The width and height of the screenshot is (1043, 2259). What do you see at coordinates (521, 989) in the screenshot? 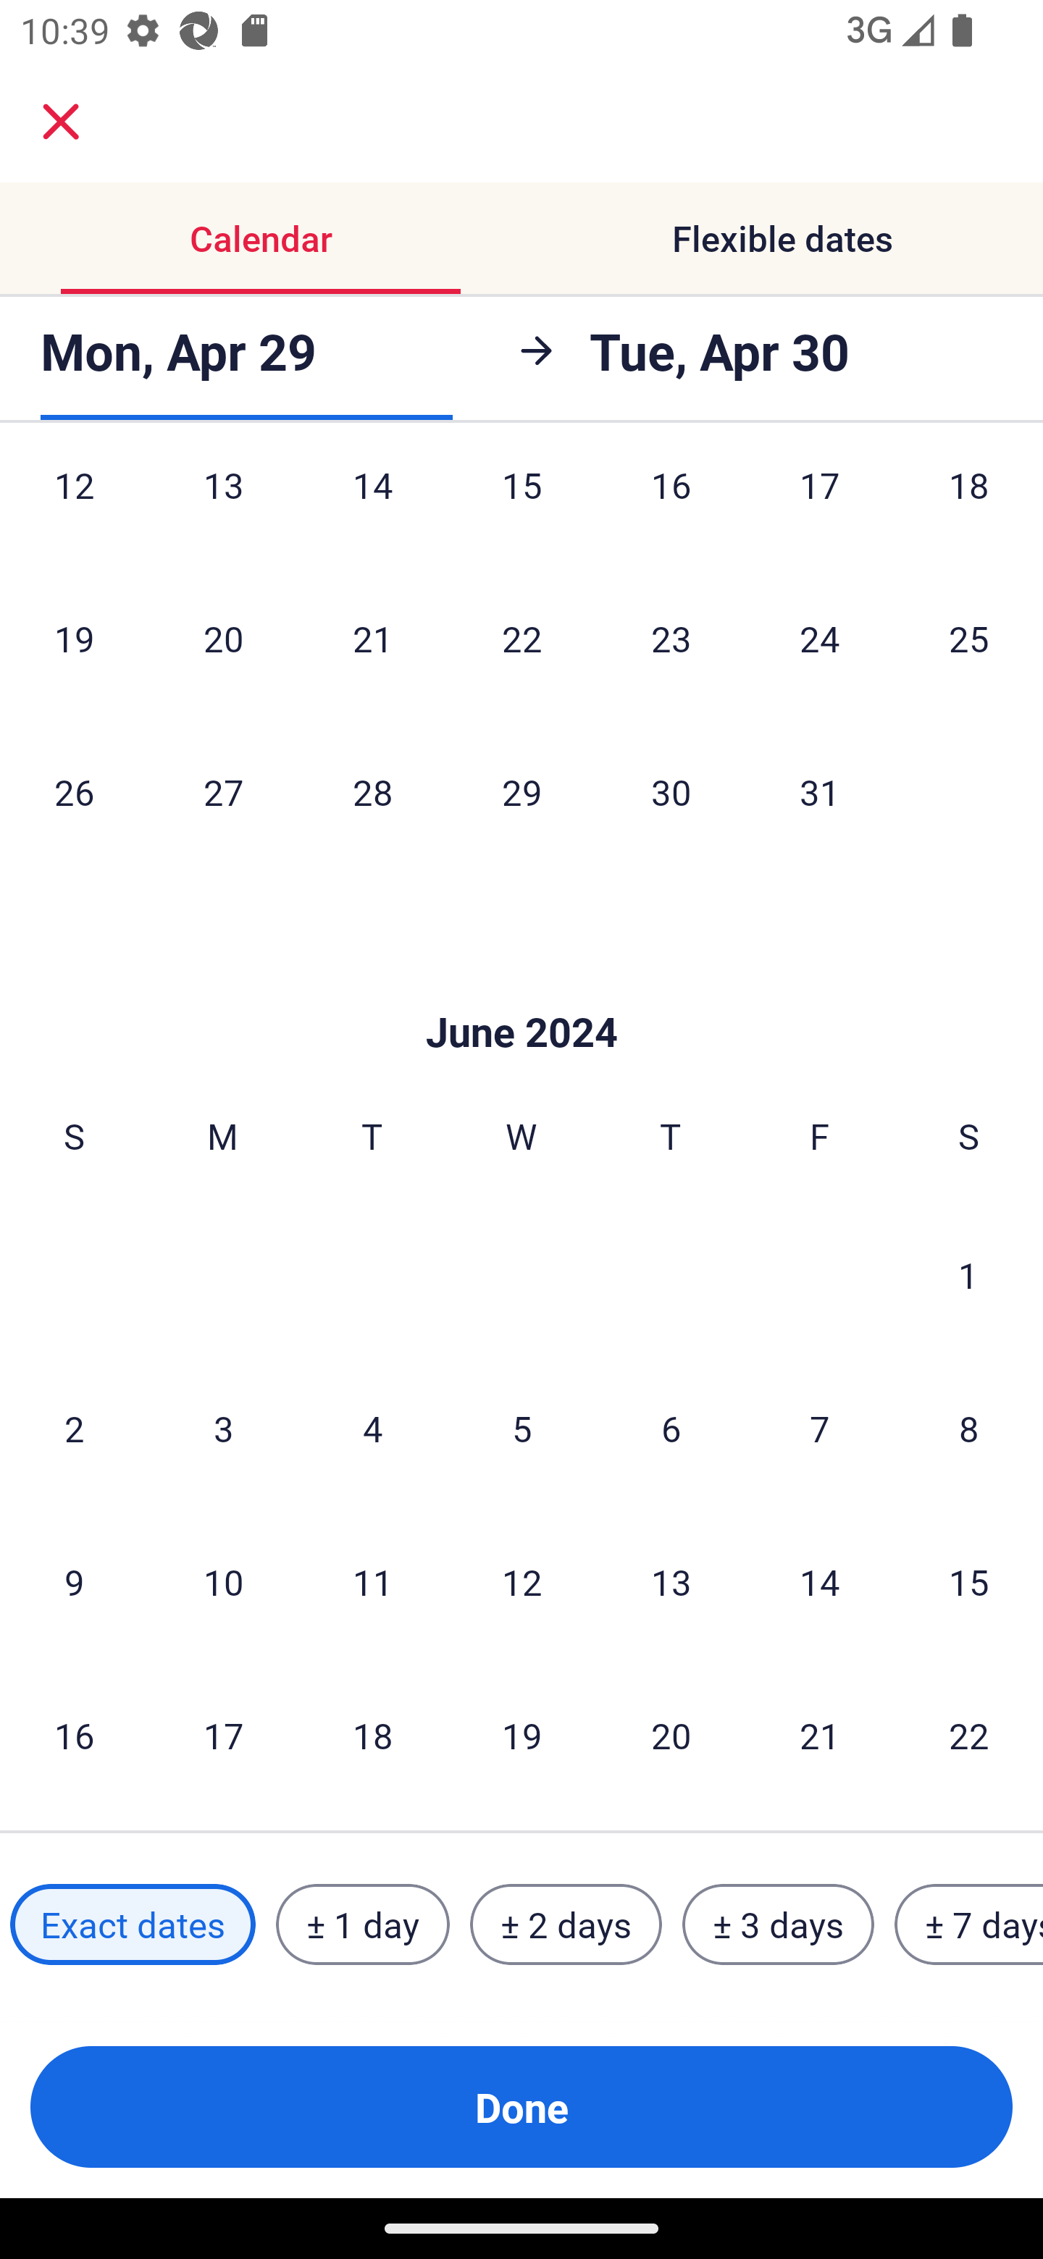
I see `Skip to Done` at bounding box center [521, 989].